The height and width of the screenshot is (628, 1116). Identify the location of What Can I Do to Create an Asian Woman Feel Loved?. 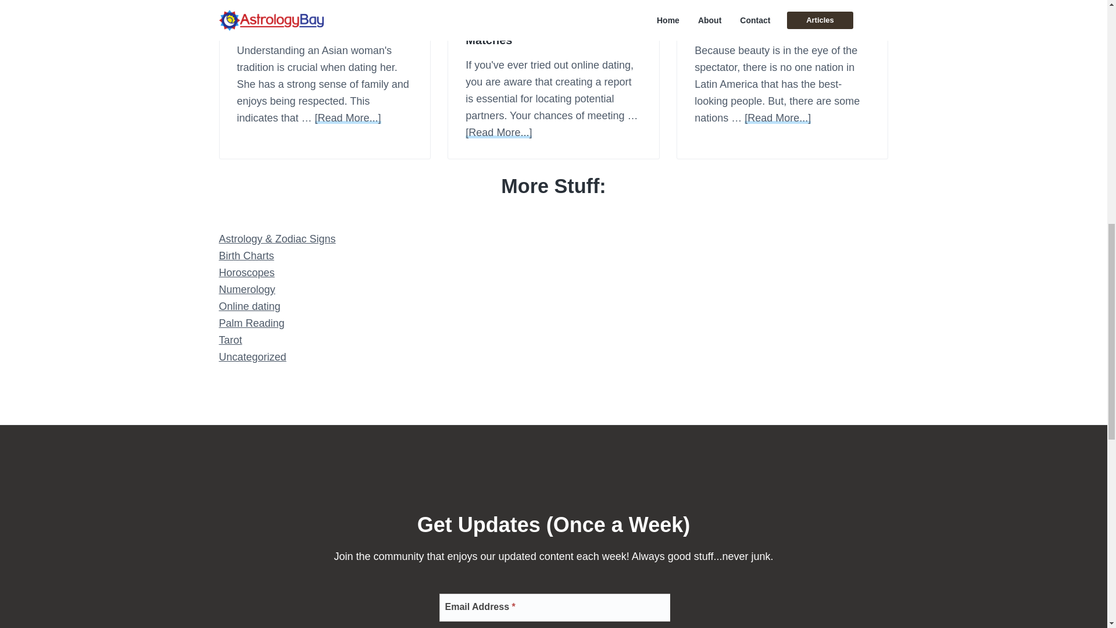
(324, 18).